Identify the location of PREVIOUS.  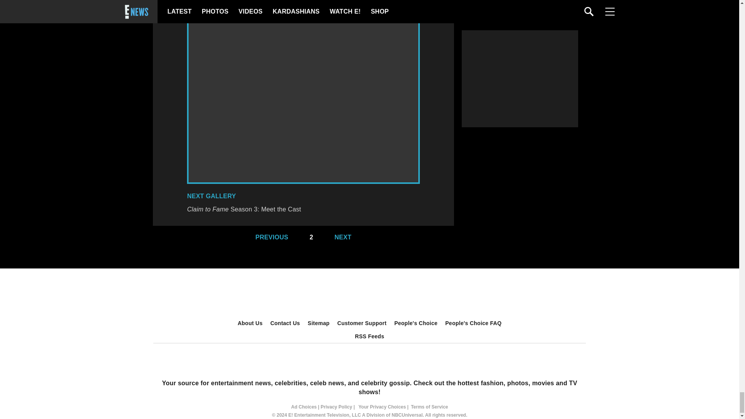
(268, 237).